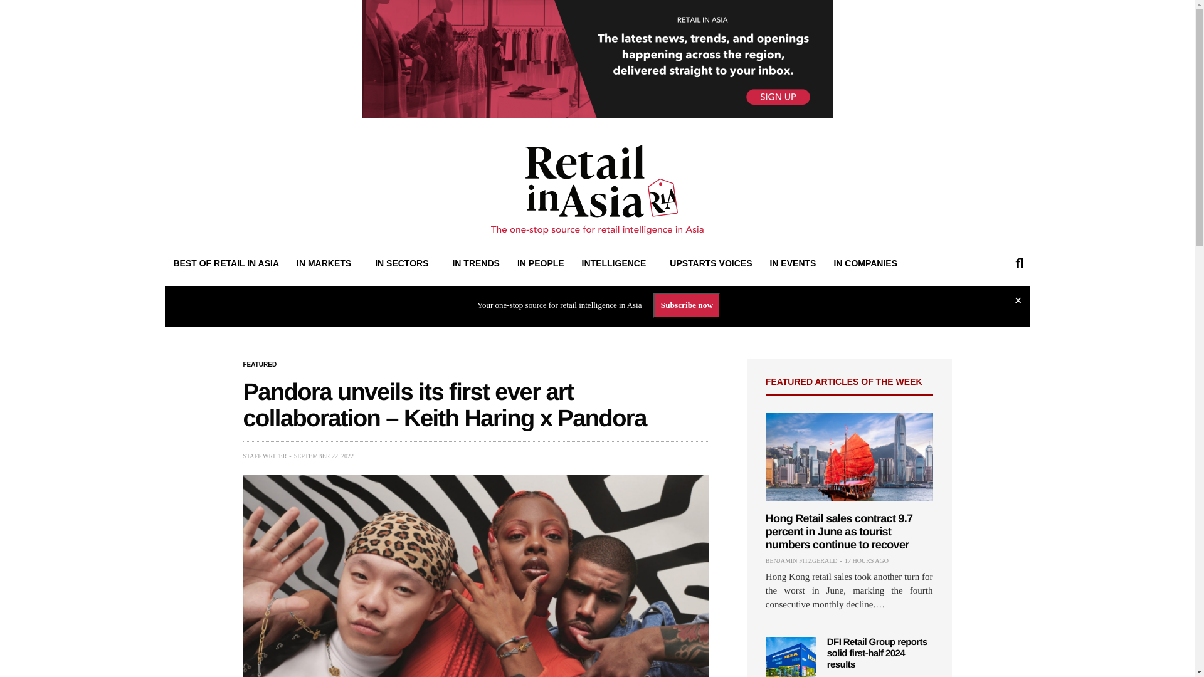 This screenshot has height=677, width=1204. Describe the element at coordinates (265, 456) in the screenshot. I see `Posts by Staff Writer` at that location.